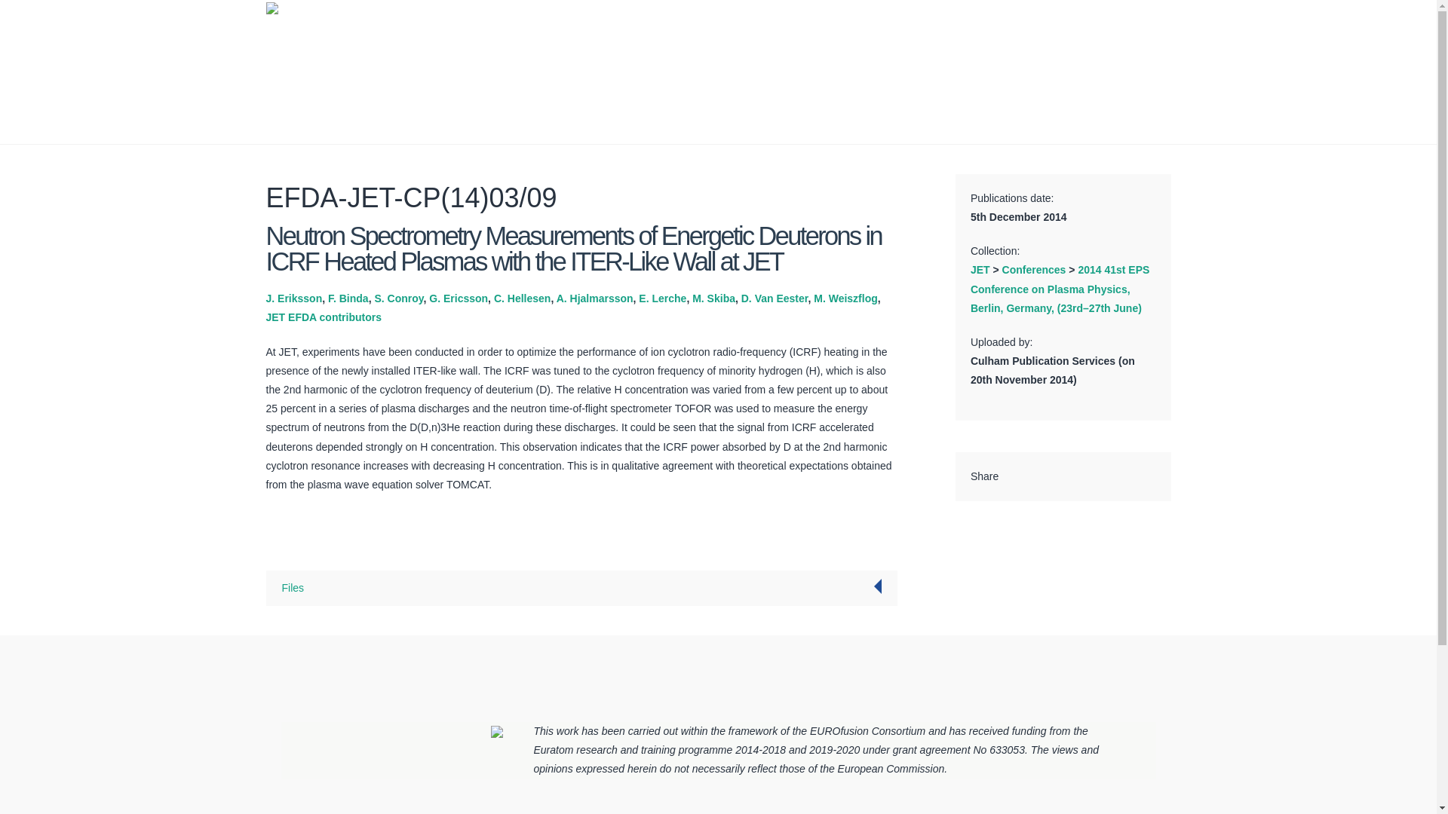  What do you see at coordinates (293, 298) in the screenshot?
I see `J. Eriksson` at bounding box center [293, 298].